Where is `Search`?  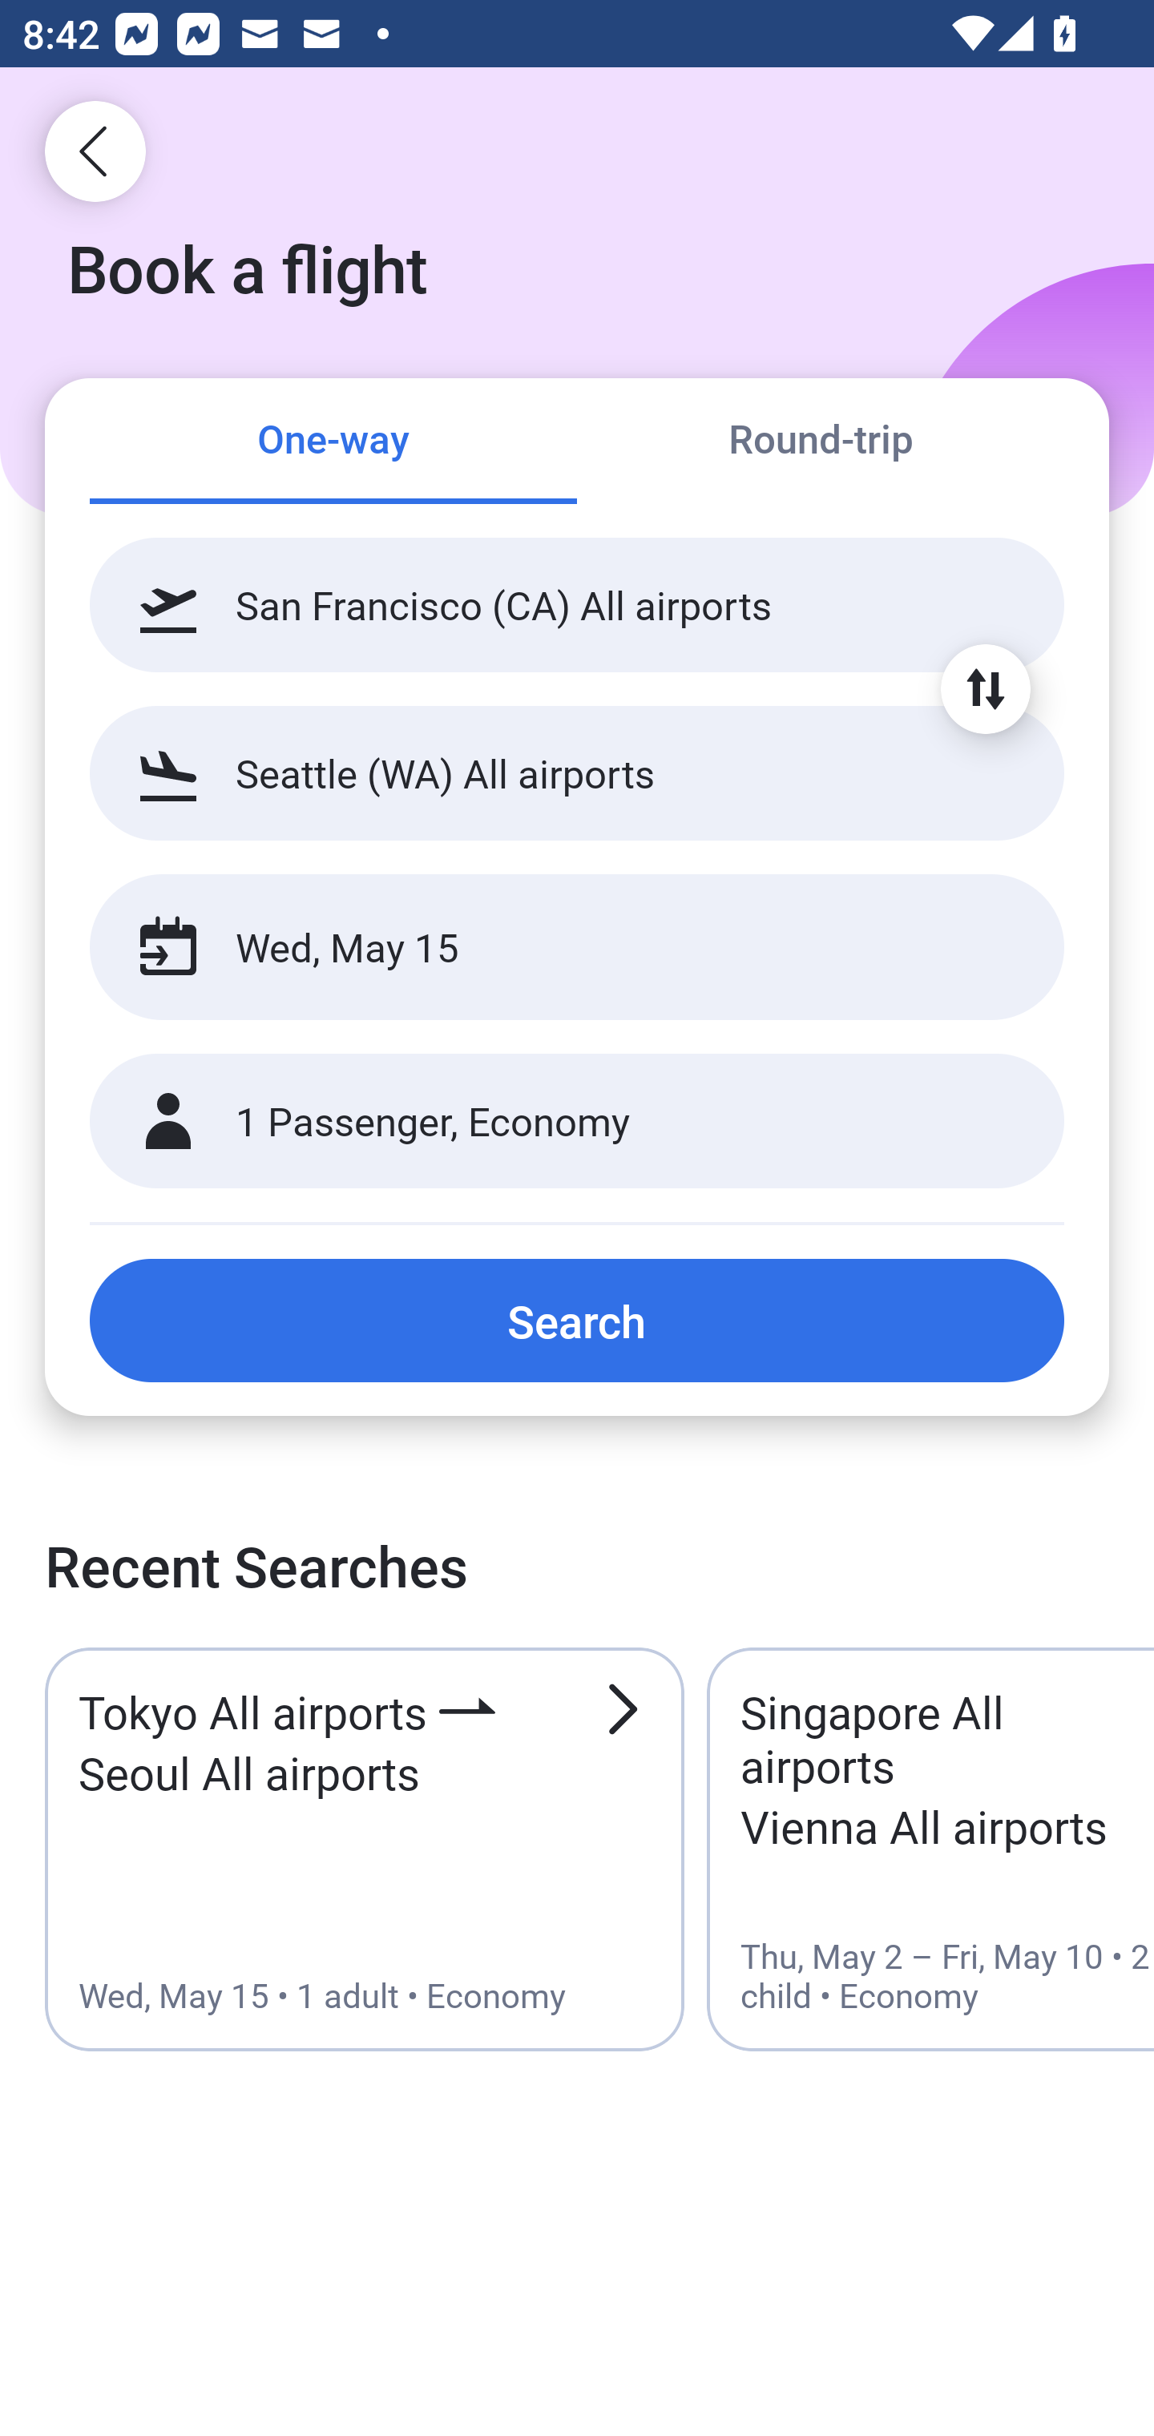 Search is located at coordinates (577, 1320).